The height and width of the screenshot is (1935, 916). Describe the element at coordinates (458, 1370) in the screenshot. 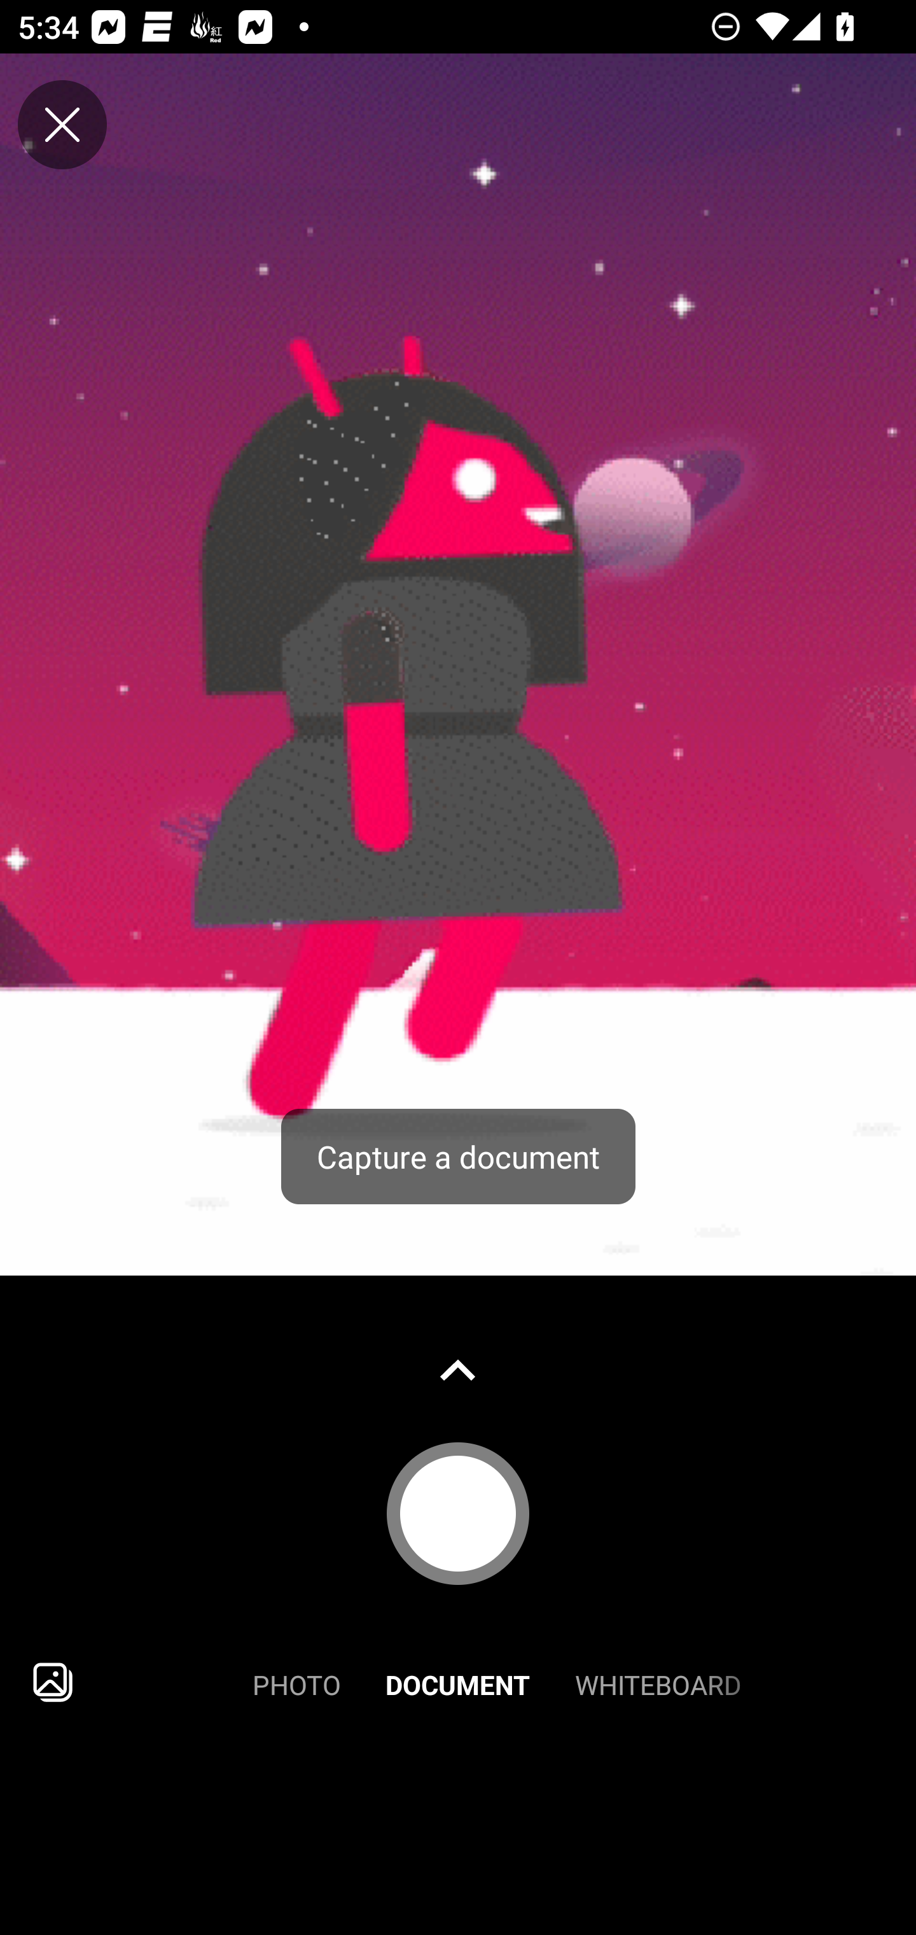

I see `Show gallery` at that location.